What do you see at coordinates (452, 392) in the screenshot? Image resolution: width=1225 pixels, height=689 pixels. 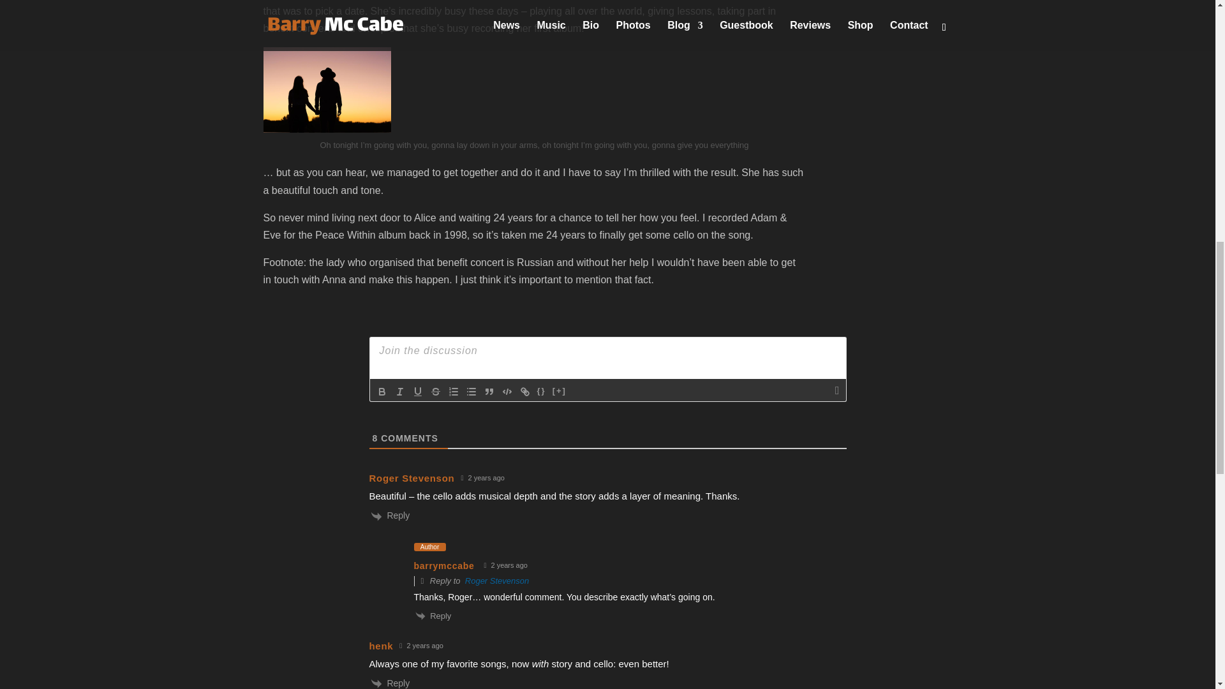 I see `ordered` at bounding box center [452, 392].